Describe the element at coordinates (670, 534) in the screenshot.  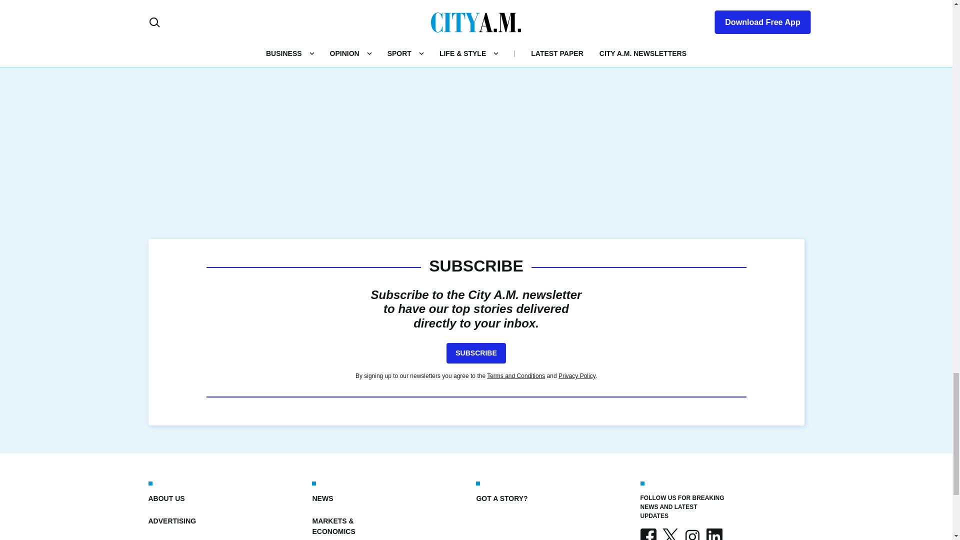
I see `X` at that location.